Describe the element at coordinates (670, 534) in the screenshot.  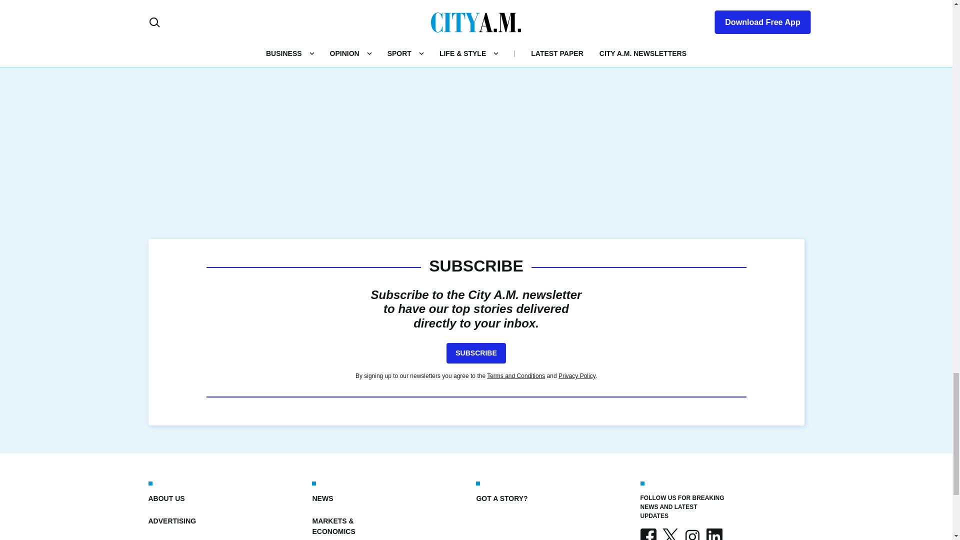
I see `X` at that location.